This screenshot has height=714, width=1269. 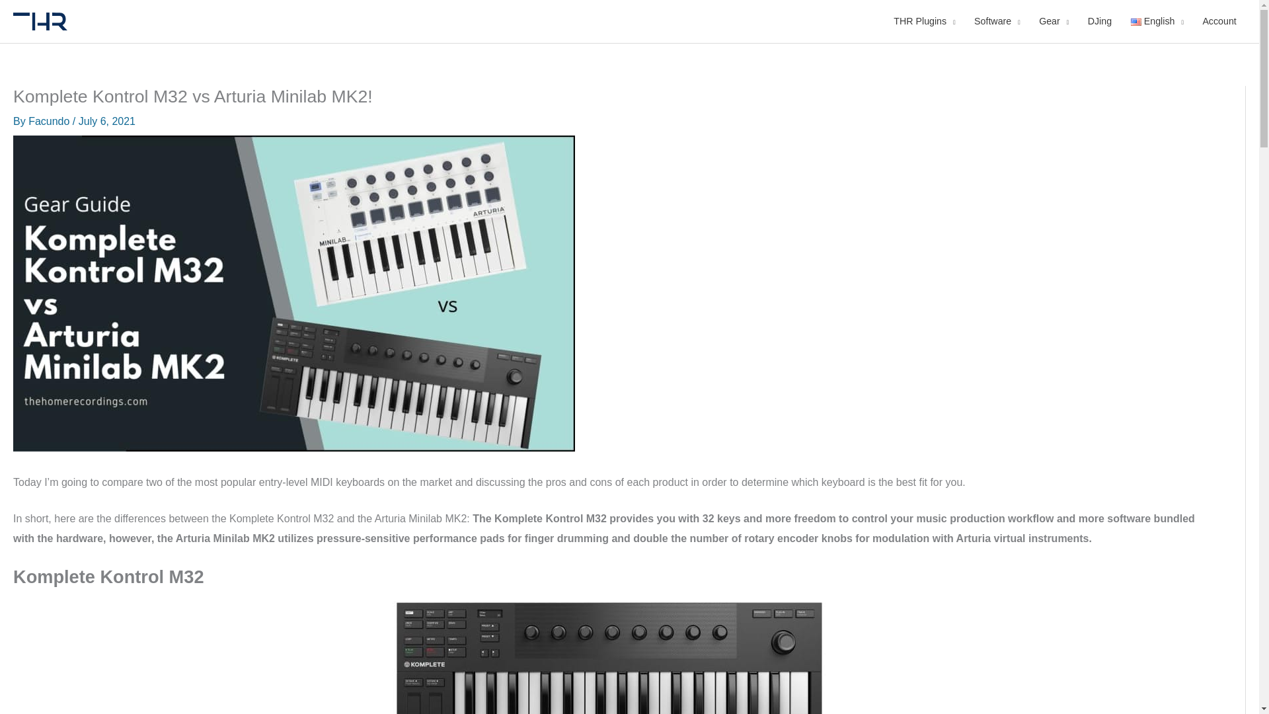 I want to click on Software, so click(x=997, y=21).